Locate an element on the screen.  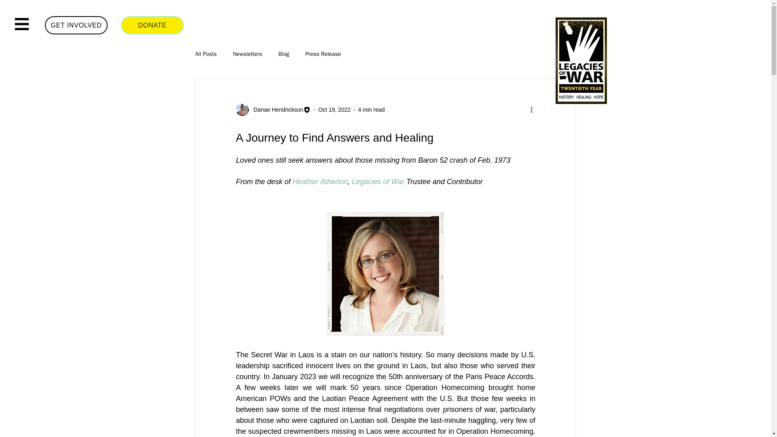
Blog is located at coordinates (283, 54).